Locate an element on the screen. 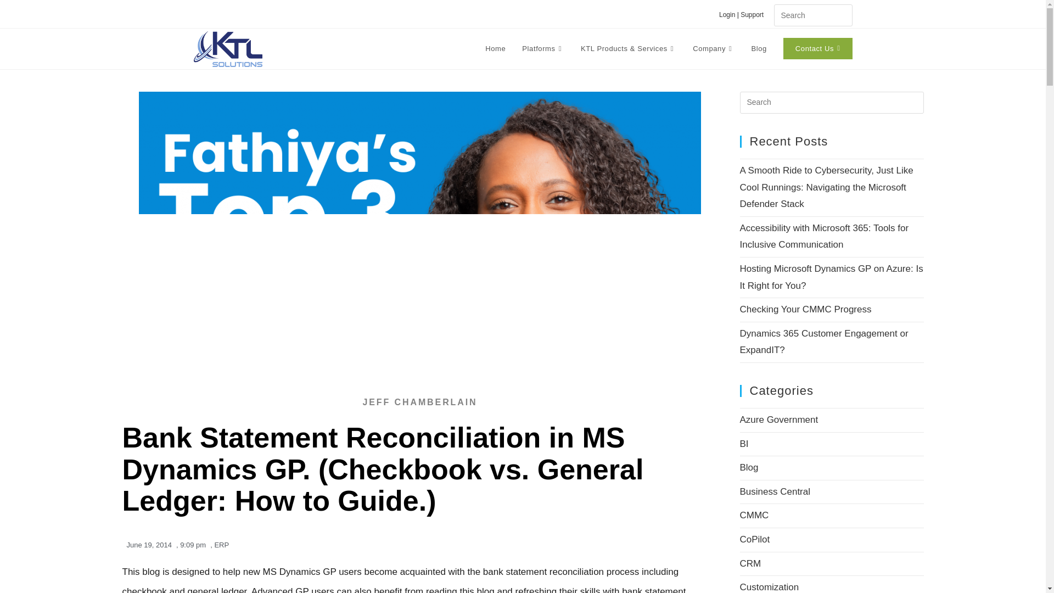  Contact Us is located at coordinates (818, 48).